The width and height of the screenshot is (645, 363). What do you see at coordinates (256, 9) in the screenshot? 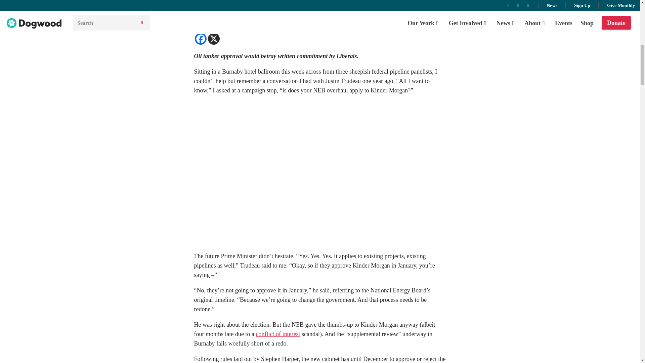
I see `KAI NAGATA` at bounding box center [256, 9].